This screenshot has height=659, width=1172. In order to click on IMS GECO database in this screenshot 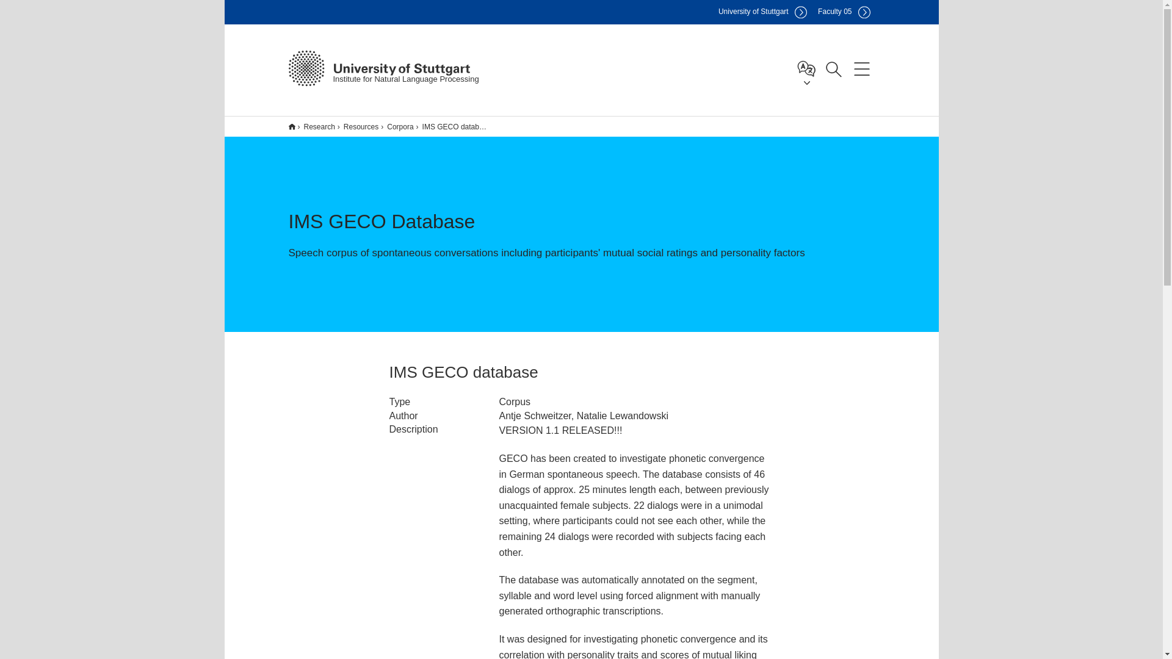, I will do `click(452, 126)`.